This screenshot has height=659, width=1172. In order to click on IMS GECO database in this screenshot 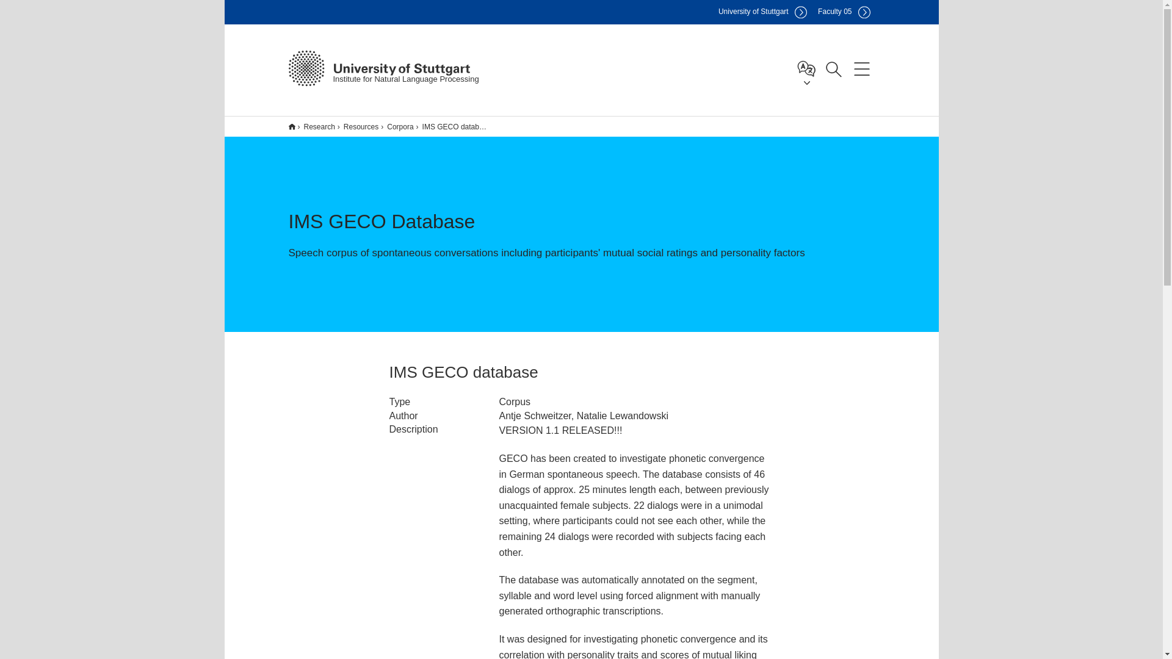, I will do `click(452, 126)`.